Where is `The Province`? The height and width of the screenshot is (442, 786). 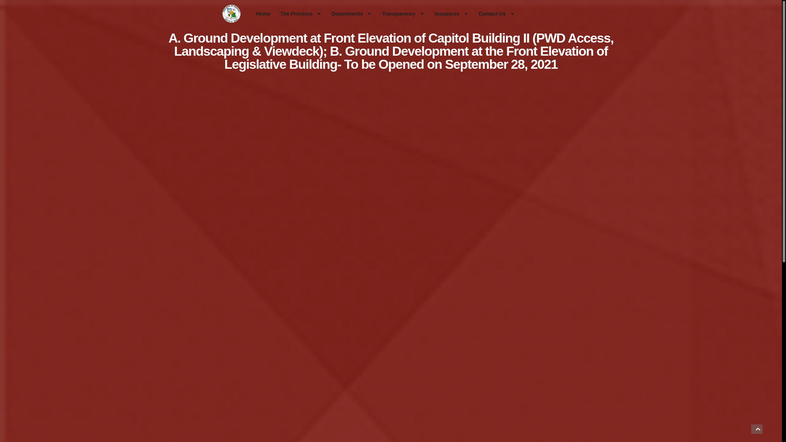 The Province is located at coordinates (301, 14).